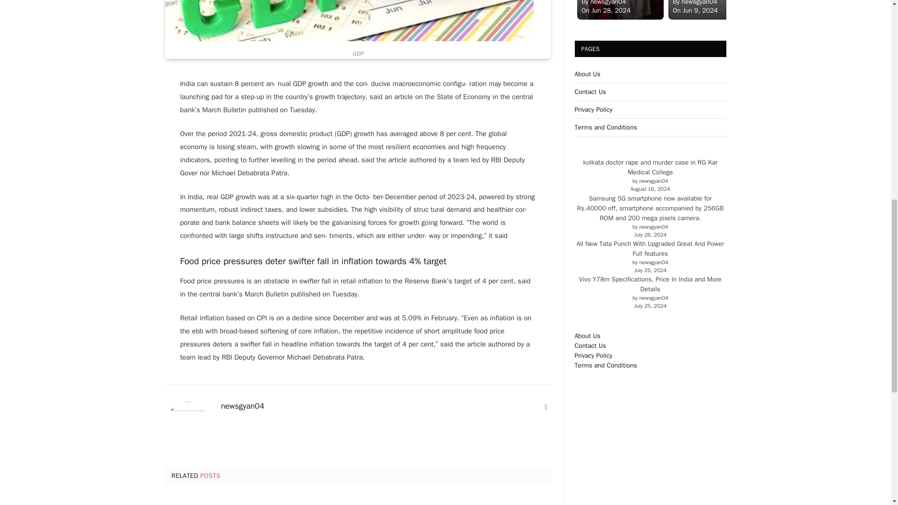  I want to click on The cheapest recharge plan from Jio that too for 336 days, so click(225, 501).